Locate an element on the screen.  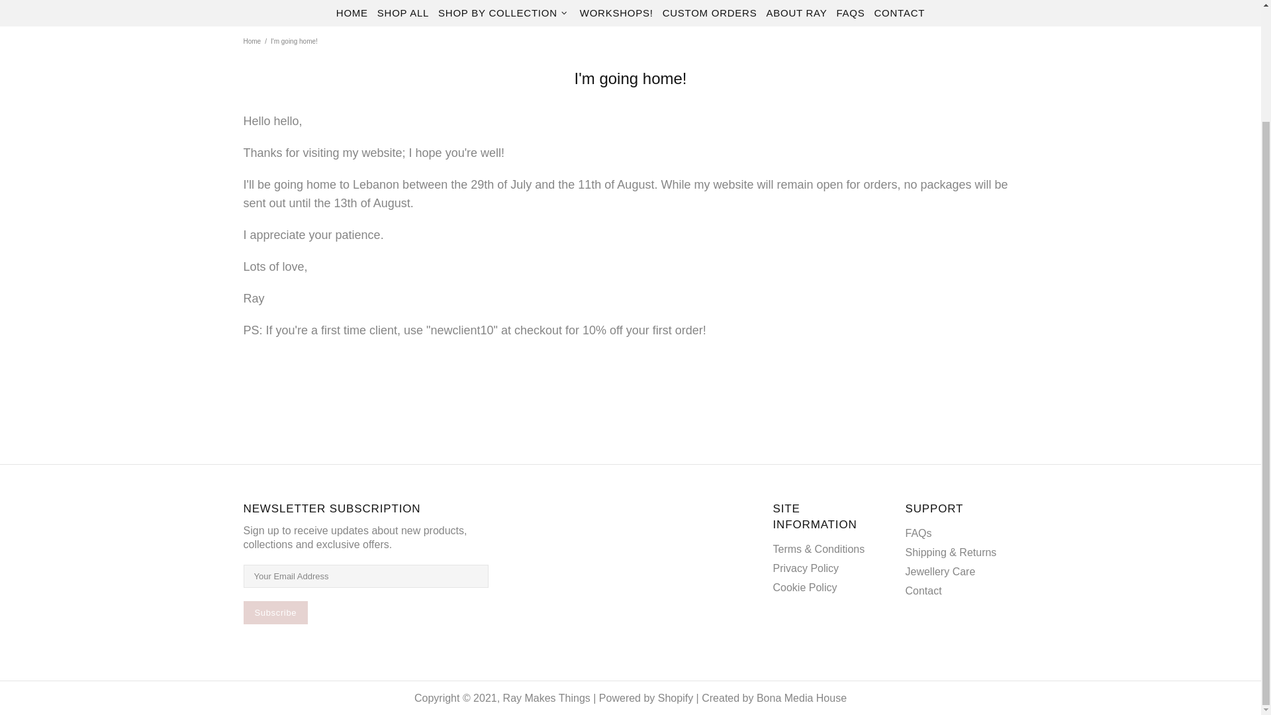
Powered by Shopify is located at coordinates (645, 698).